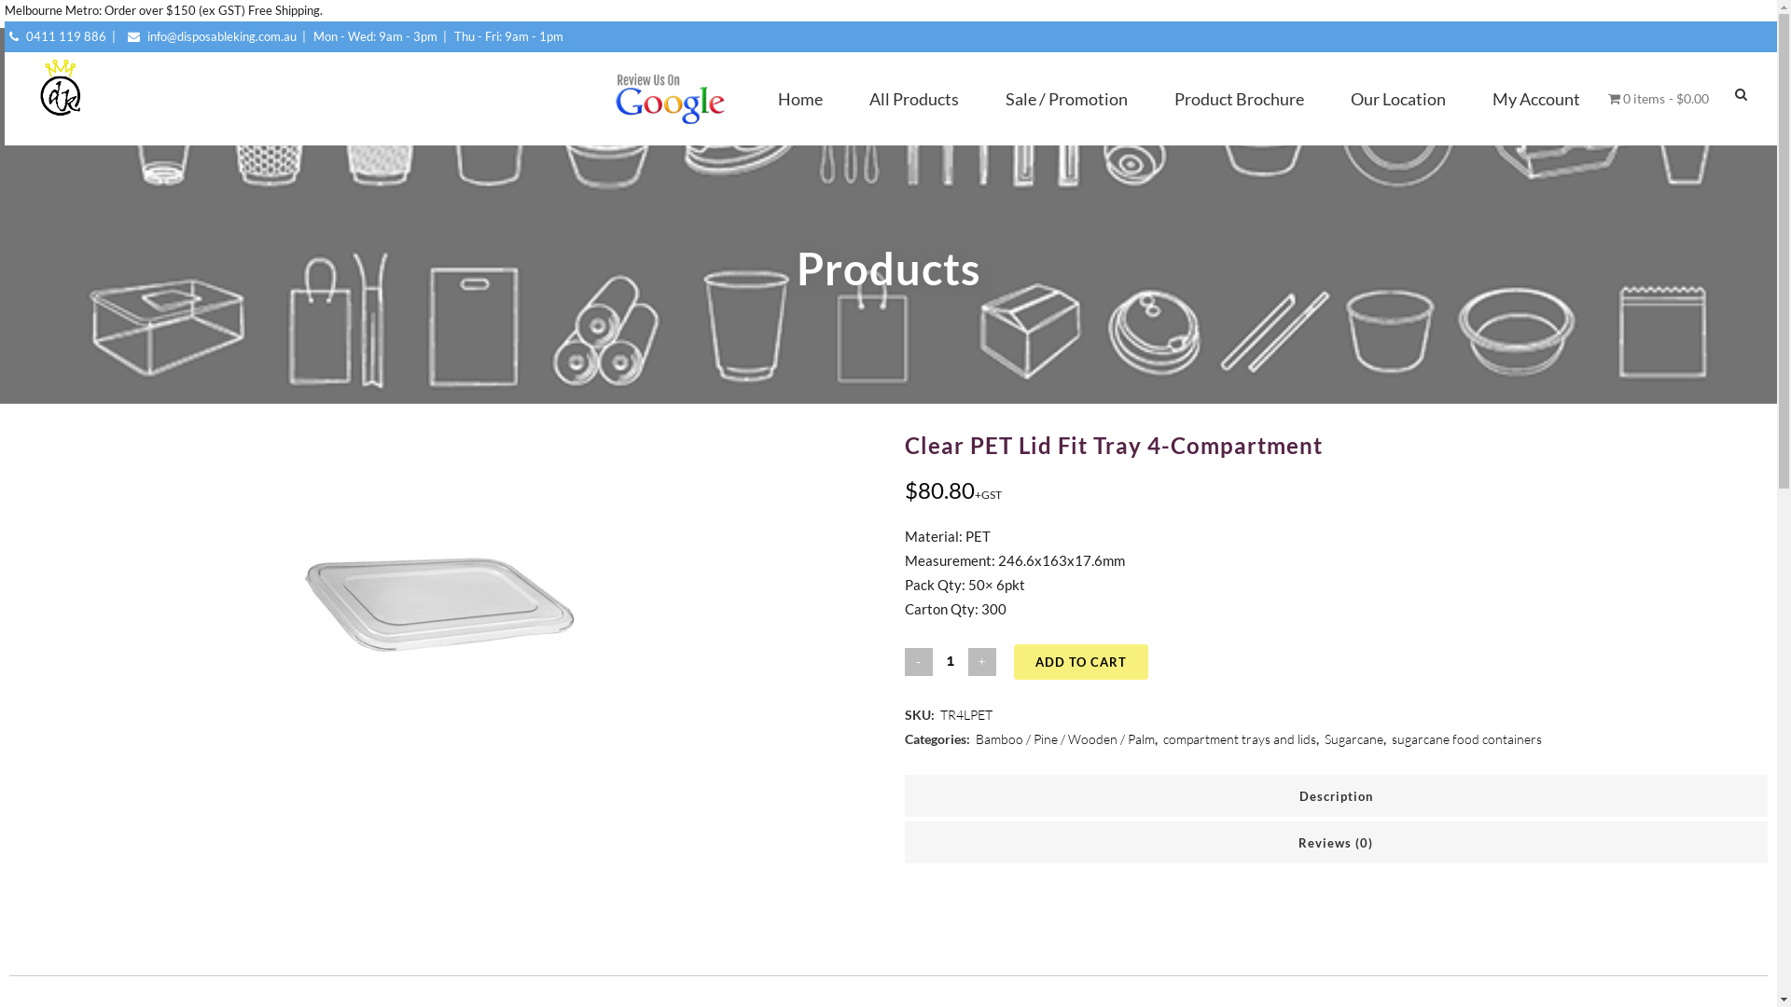 The image size is (1791, 1007). I want to click on Qty, so click(950, 660).